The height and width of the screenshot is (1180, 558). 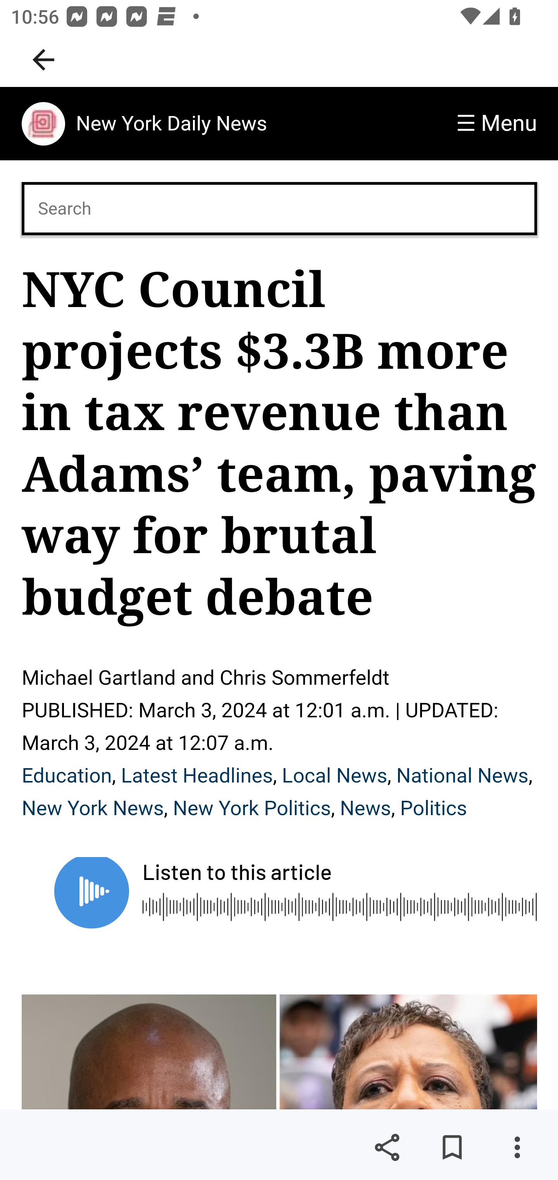 What do you see at coordinates (92, 893) in the screenshot?
I see `Play` at bounding box center [92, 893].